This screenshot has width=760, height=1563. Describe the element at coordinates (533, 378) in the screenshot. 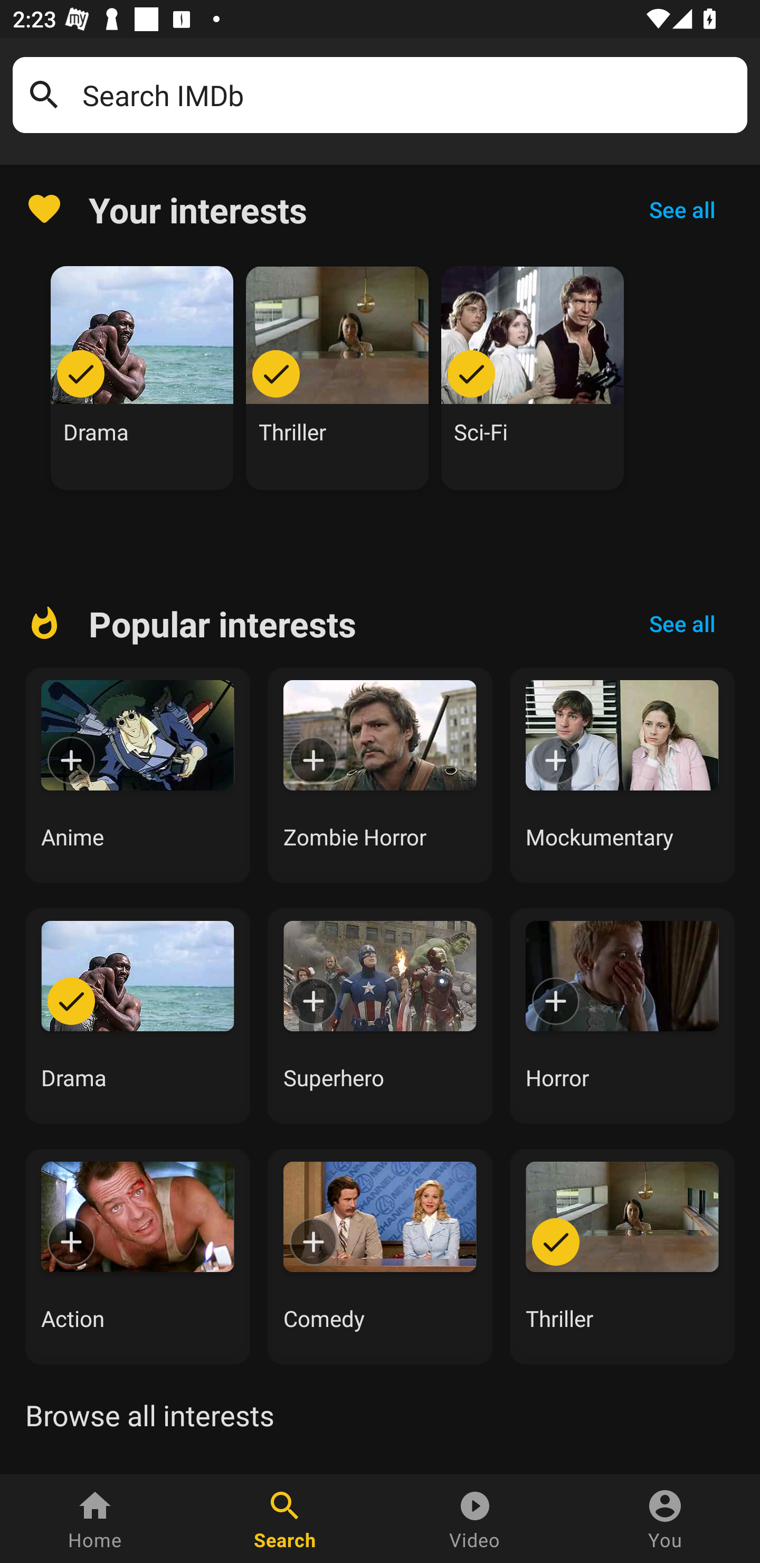

I see `Sci-Fi` at that location.